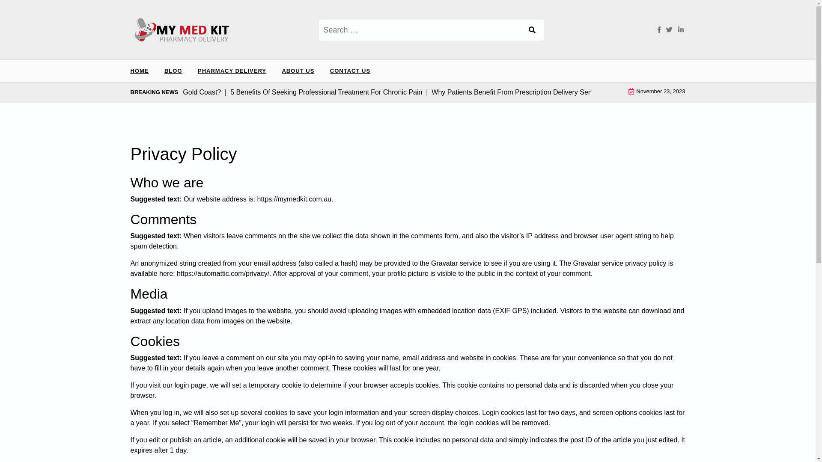 The width and height of the screenshot is (822, 462). I want to click on CONTACT US, so click(350, 71).